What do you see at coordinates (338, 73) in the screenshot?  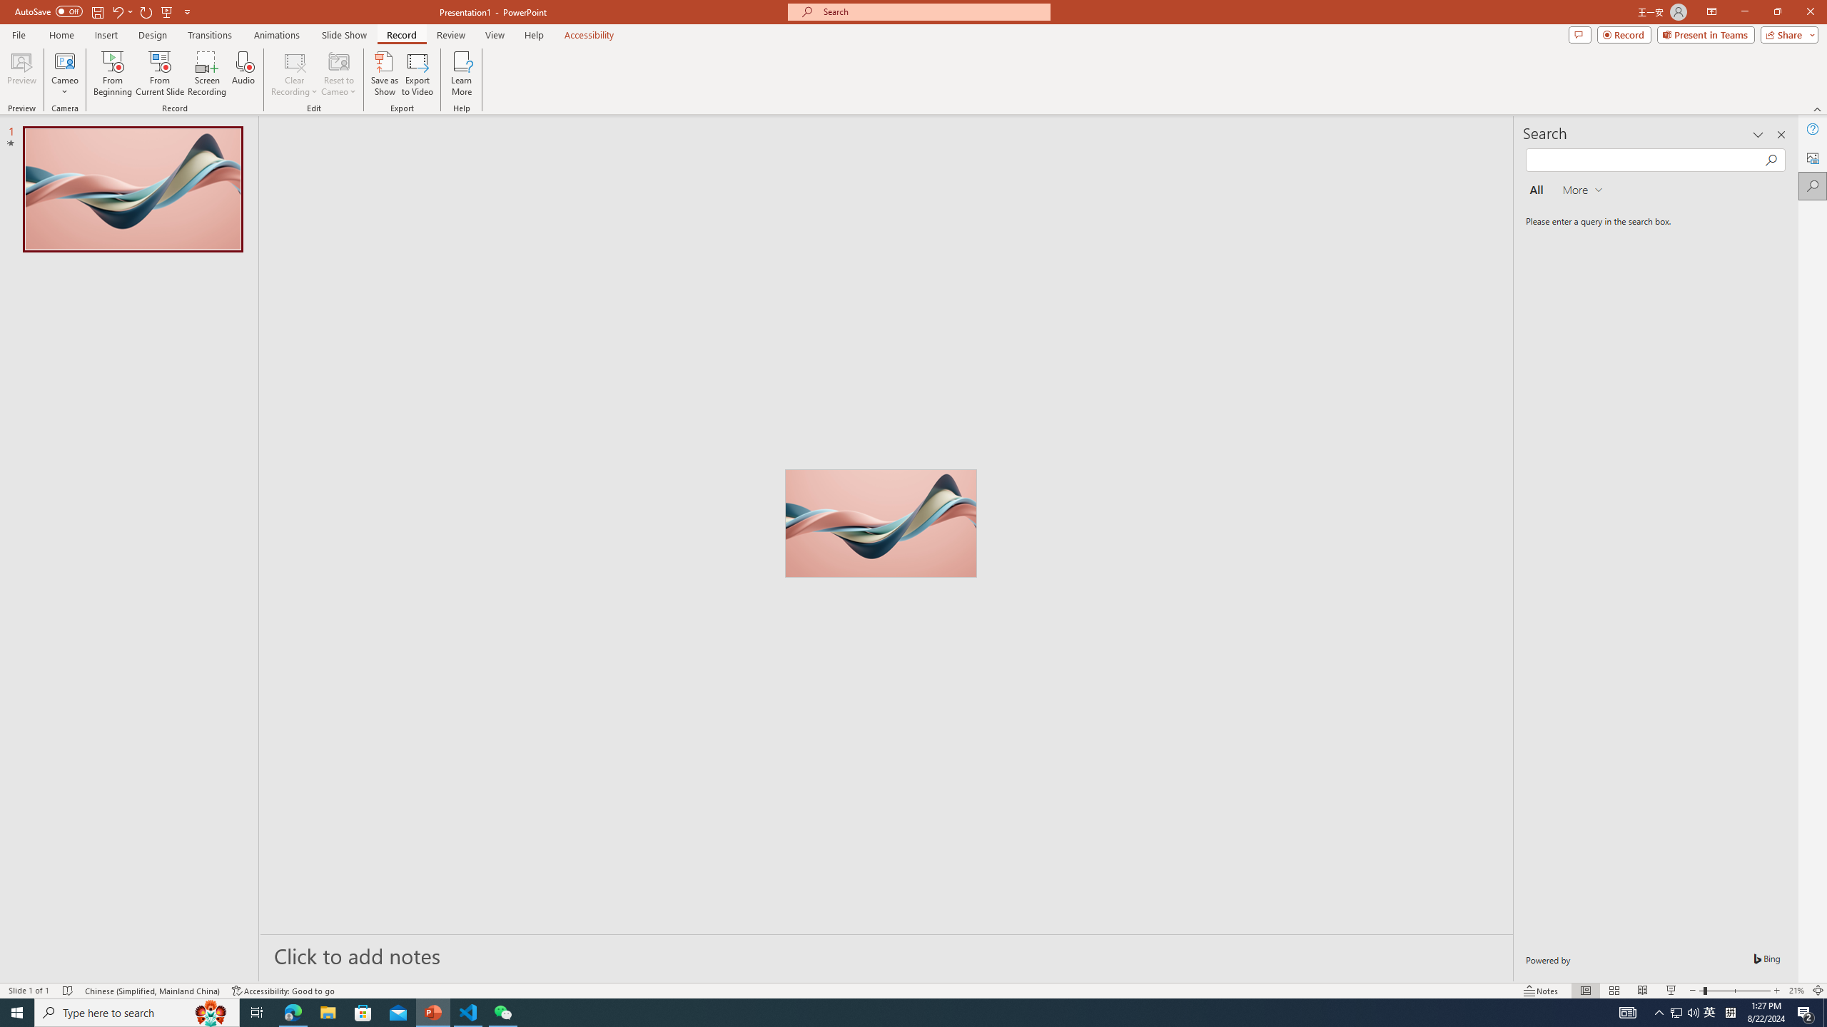 I see `Reset to Cameo` at bounding box center [338, 73].